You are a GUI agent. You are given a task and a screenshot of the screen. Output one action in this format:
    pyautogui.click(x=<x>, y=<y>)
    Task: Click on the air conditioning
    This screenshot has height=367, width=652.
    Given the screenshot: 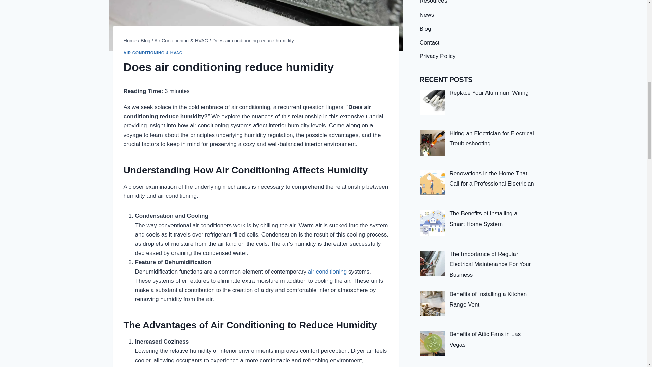 What is the action you would take?
    pyautogui.click(x=327, y=271)
    